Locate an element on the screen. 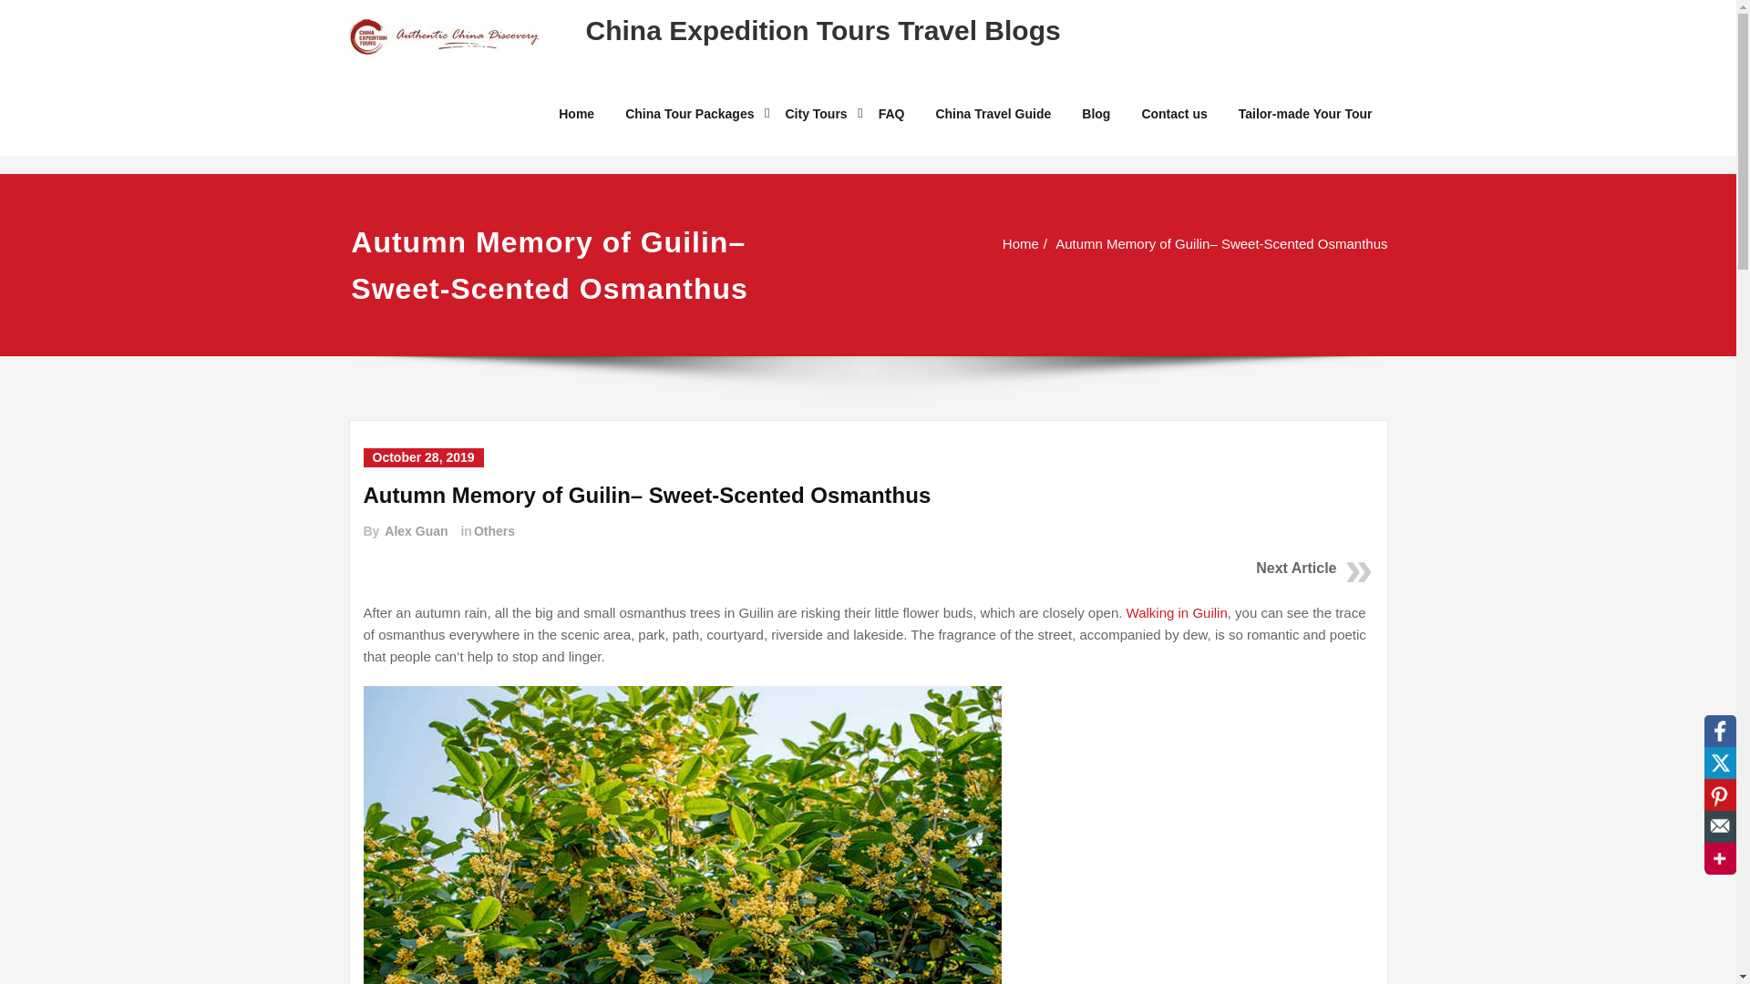  China Expedition Tours Travel Blogs is located at coordinates (822, 30).